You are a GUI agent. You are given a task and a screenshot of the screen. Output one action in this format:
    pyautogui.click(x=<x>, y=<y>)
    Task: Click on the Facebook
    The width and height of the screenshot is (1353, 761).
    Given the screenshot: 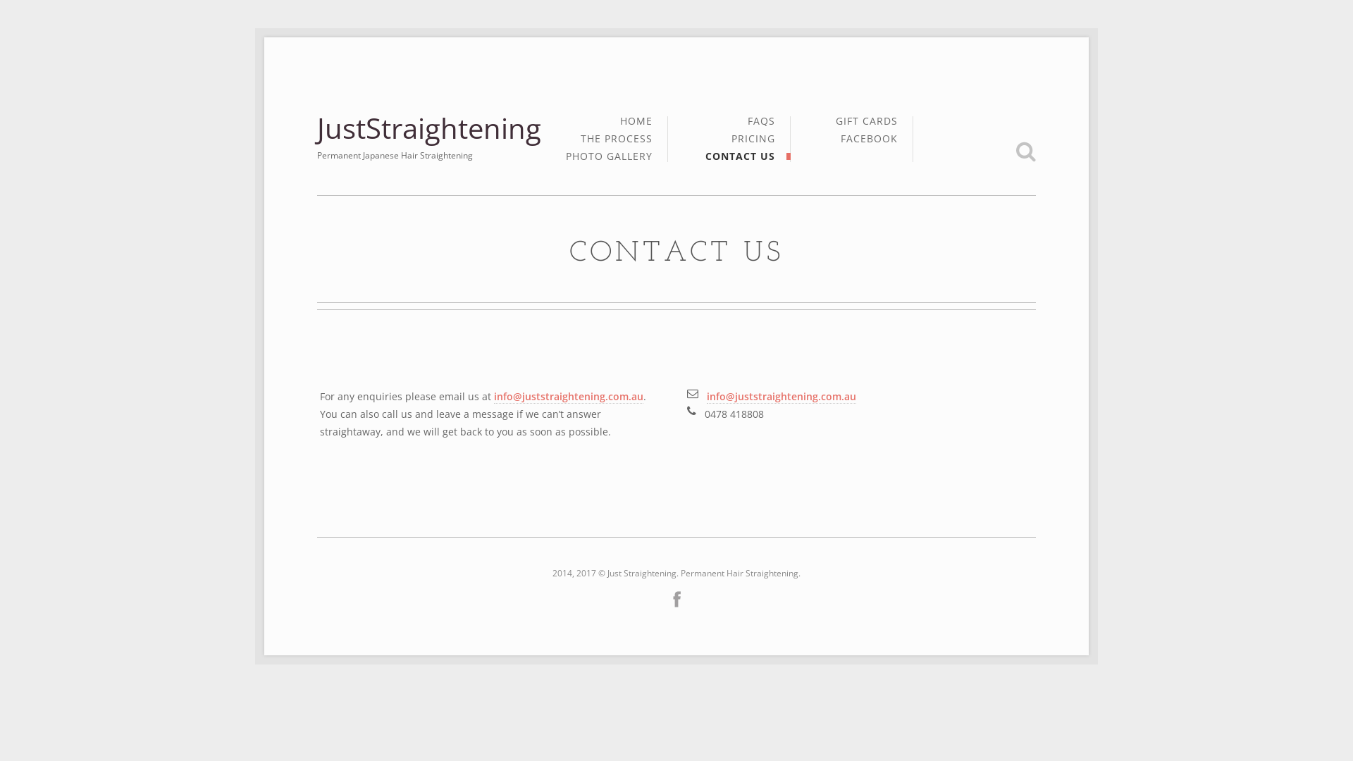 What is the action you would take?
    pyautogui.click(x=676, y=599)
    